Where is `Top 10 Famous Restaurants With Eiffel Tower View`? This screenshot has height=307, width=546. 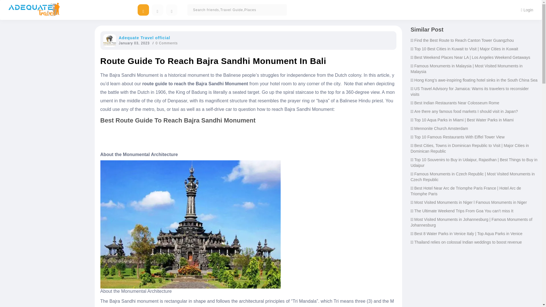 Top 10 Famous Restaurants With Eiffel Tower View is located at coordinates (460, 137).